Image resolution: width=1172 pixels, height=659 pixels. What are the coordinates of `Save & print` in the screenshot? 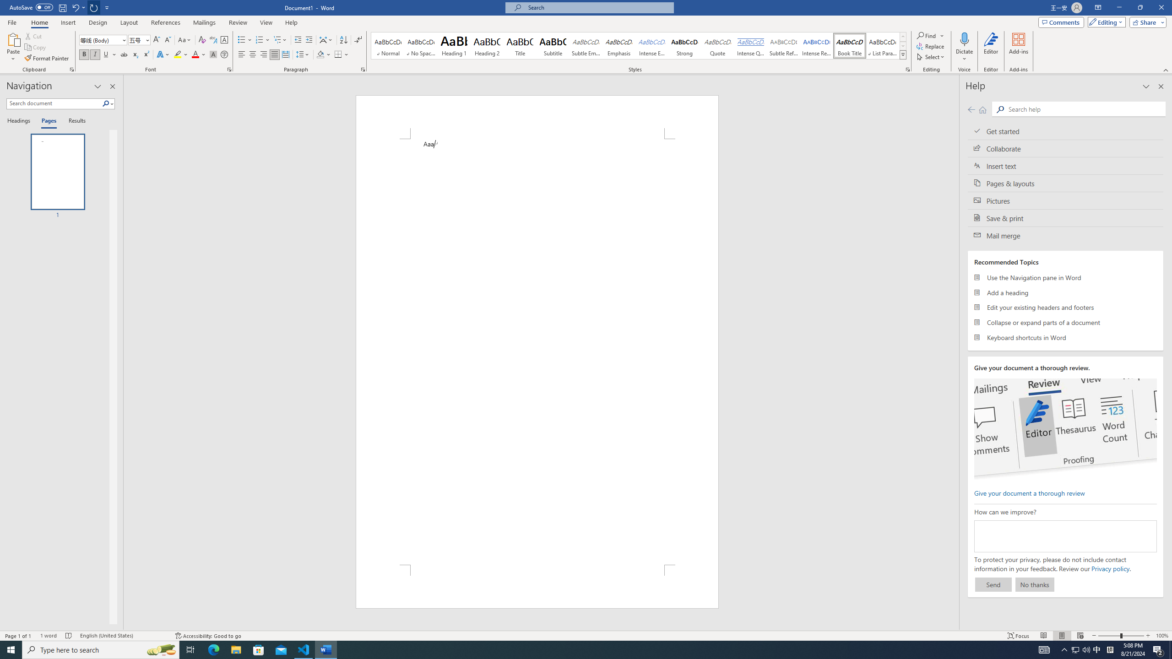 It's located at (1066, 218).